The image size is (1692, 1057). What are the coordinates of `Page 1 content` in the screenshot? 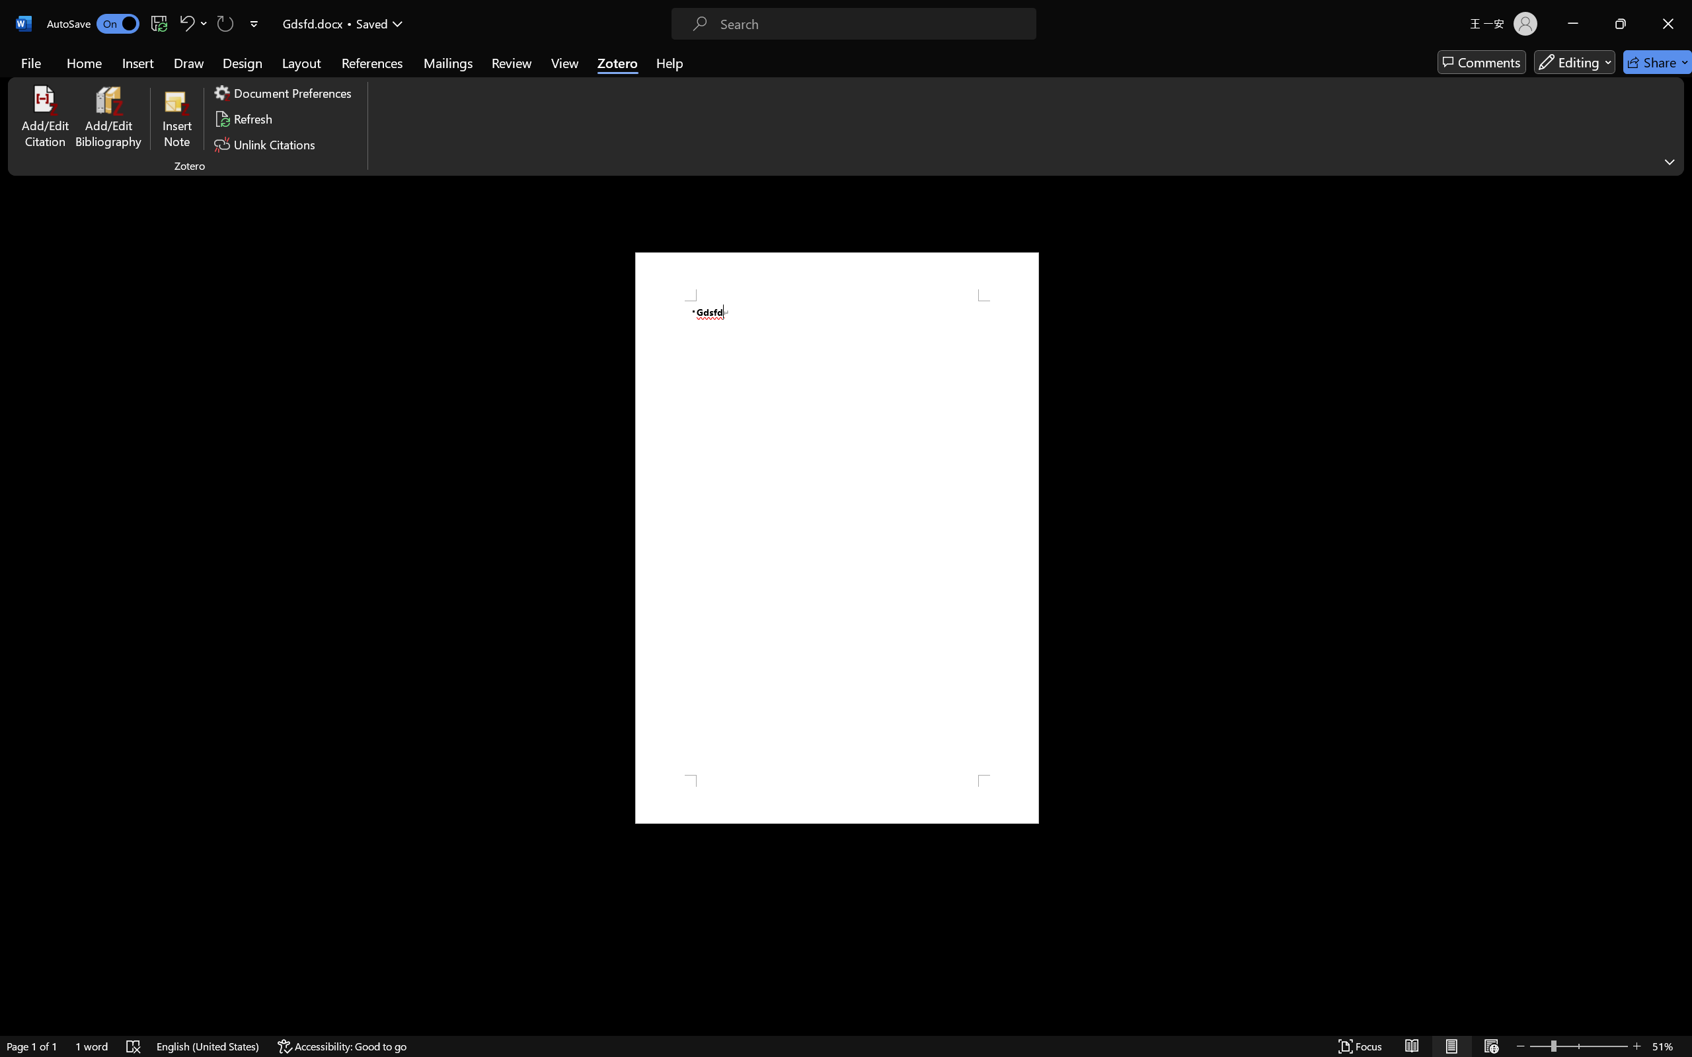 It's located at (837, 538).